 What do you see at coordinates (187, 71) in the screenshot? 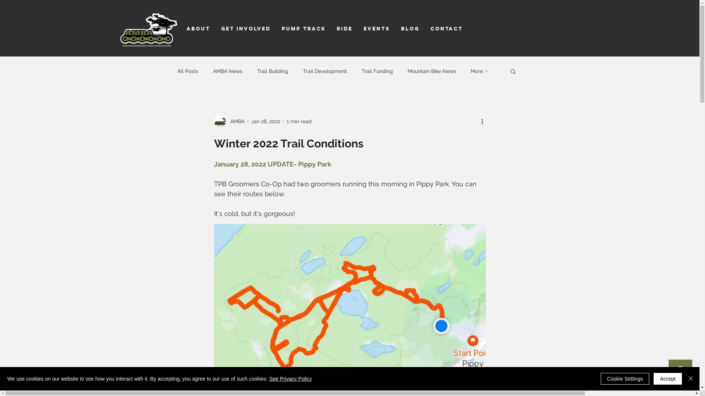
I see `All Posts` at bounding box center [187, 71].